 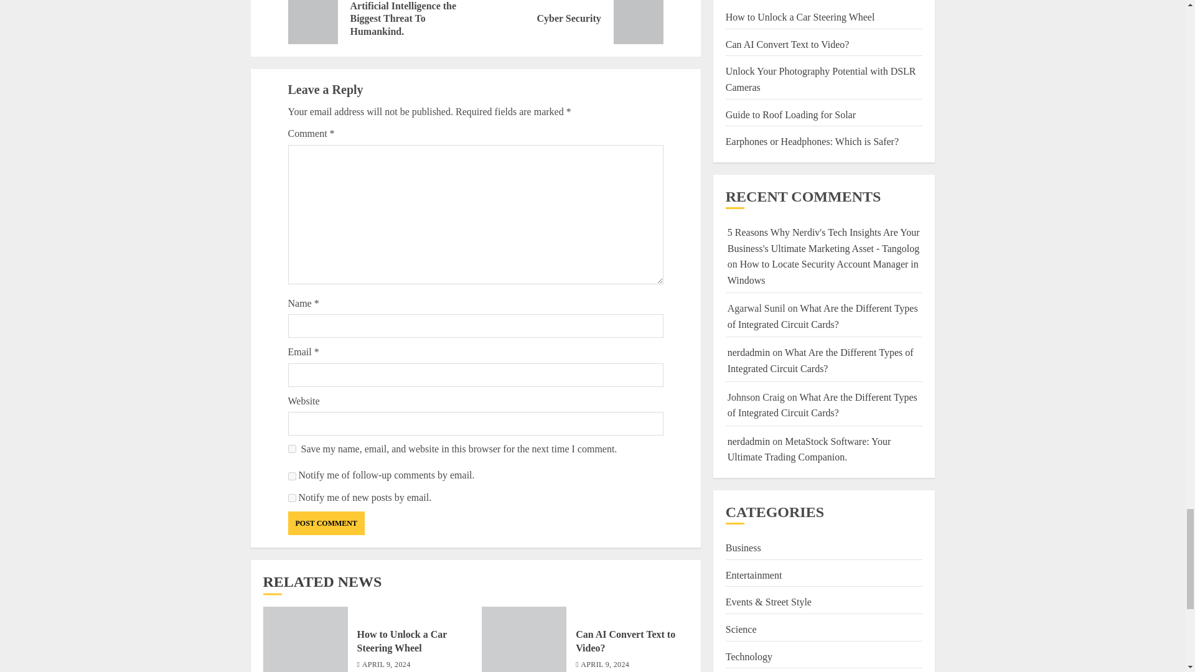 What do you see at coordinates (605, 665) in the screenshot?
I see `subscribe` at bounding box center [605, 665].